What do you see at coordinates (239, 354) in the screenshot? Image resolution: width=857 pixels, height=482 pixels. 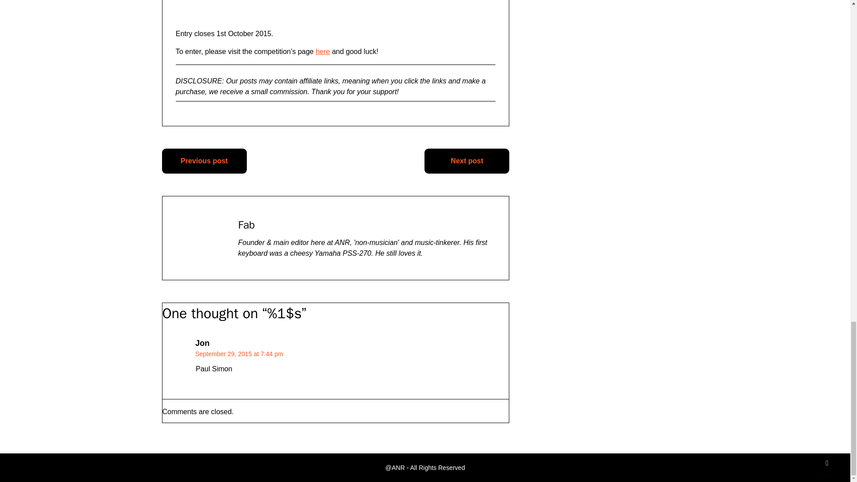 I see `September 29, 2015 at 7:44 pm` at bounding box center [239, 354].